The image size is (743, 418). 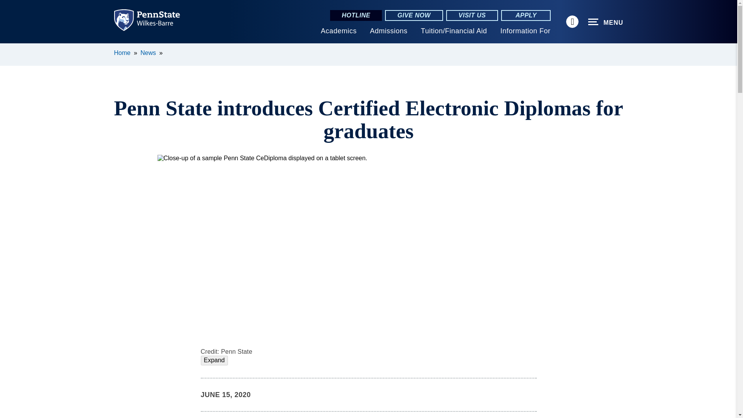 What do you see at coordinates (525, 31) in the screenshot?
I see `Information For` at bounding box center [525, 31].